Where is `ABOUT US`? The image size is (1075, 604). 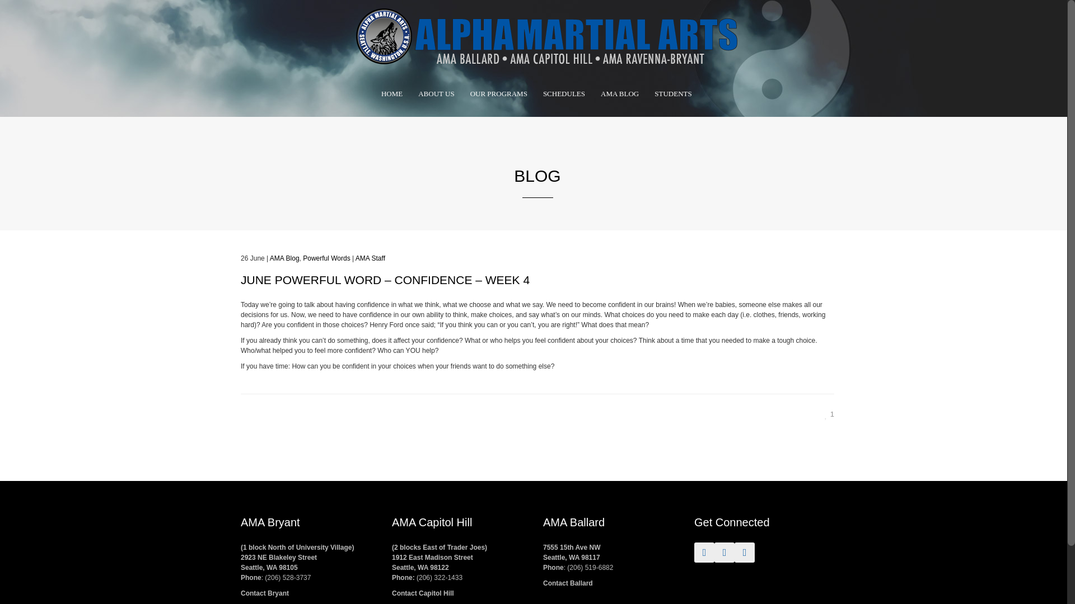 ABOUT US is located at coordinates (436, 94).